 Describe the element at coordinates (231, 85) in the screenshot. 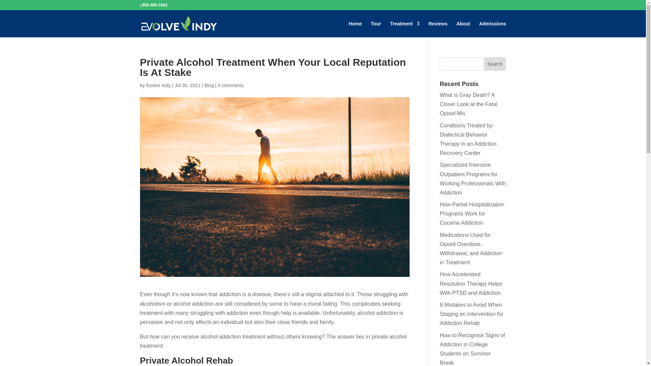

I see `0 comments` at that location.